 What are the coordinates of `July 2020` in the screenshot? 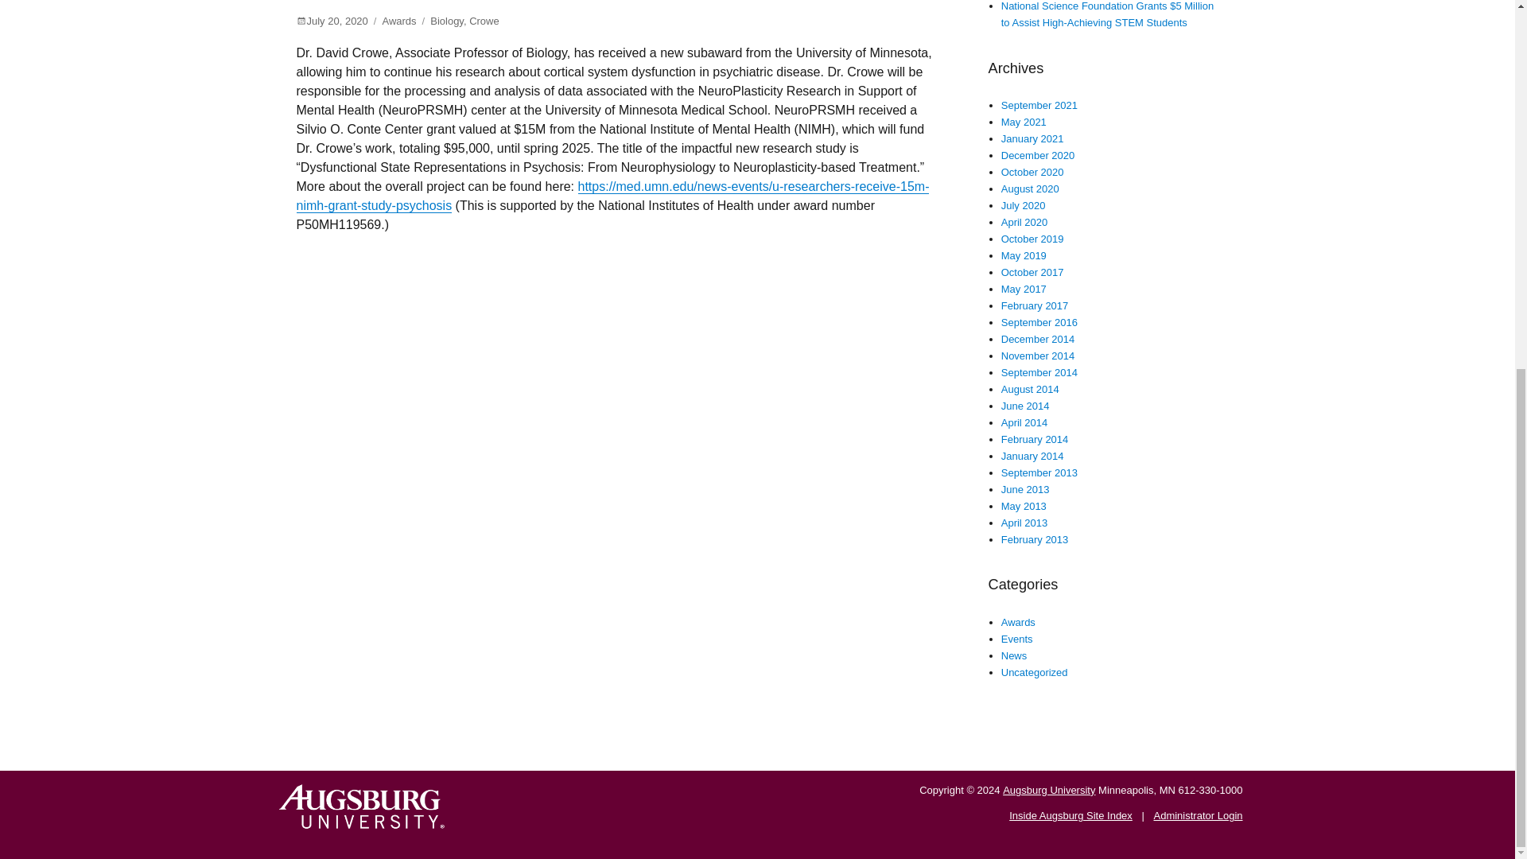 It's located at (1024, 205).